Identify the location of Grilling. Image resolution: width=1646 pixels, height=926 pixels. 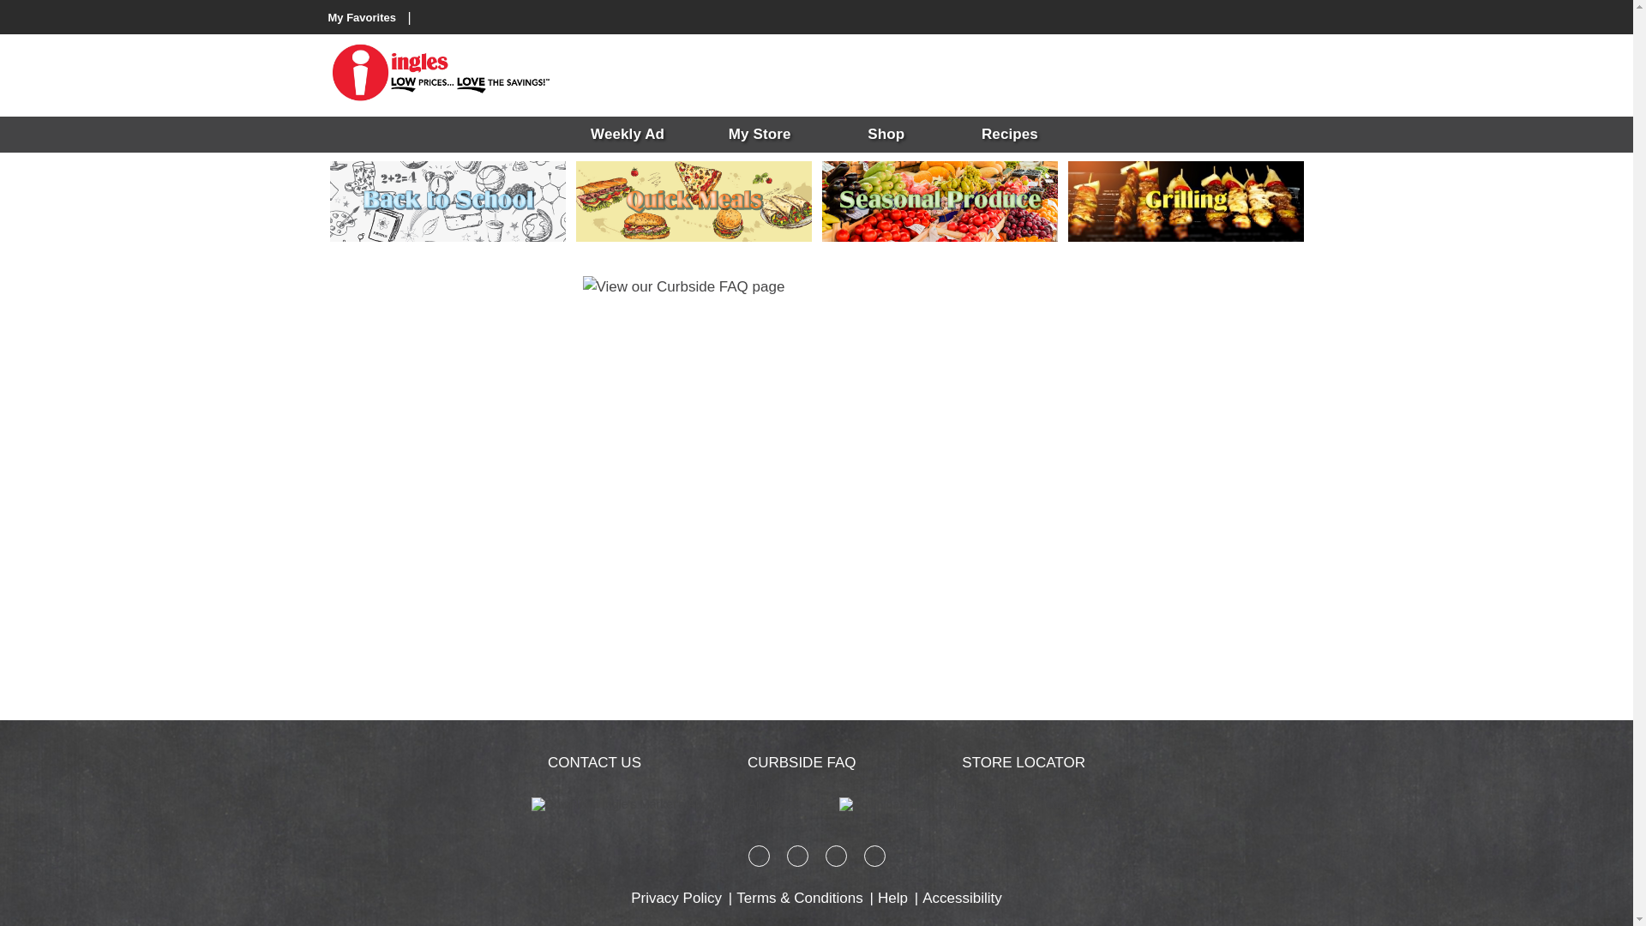
(1186, 201).